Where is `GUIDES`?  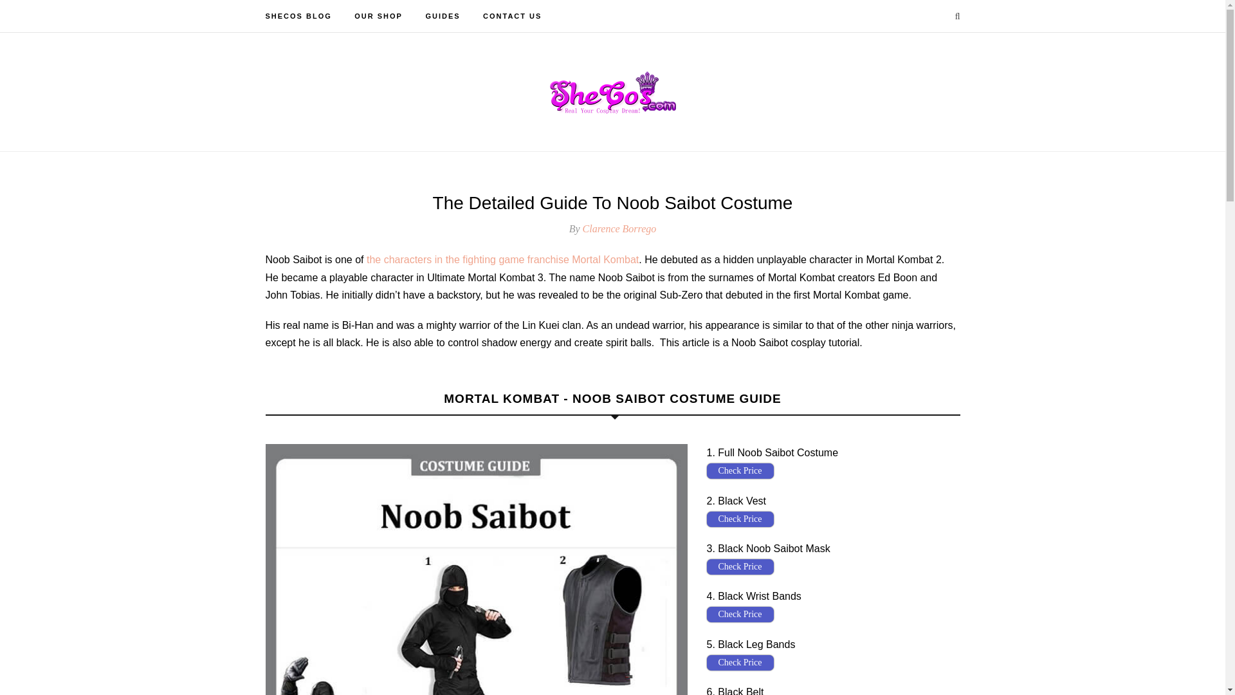 GUIDES is located at coordinates (442, 15).